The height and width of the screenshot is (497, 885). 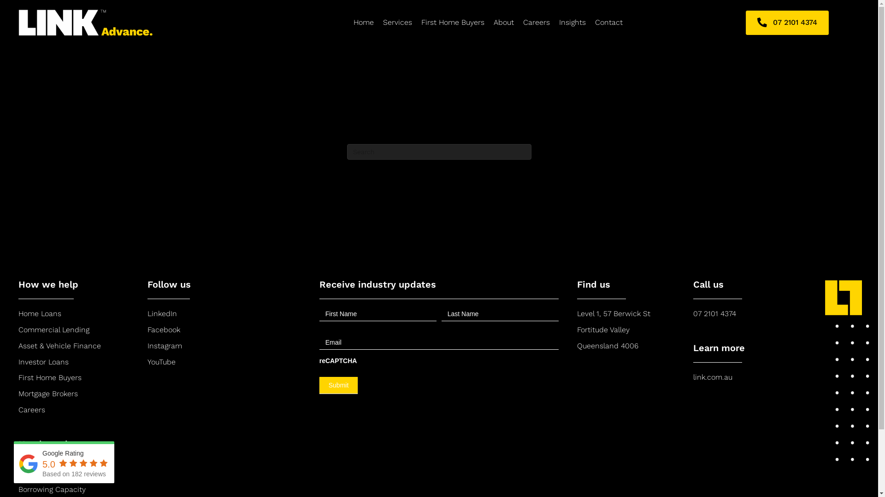 What do you see at coordinates (504, 23) in the screenshot?
I see `About` at bounding box center [504, 23].